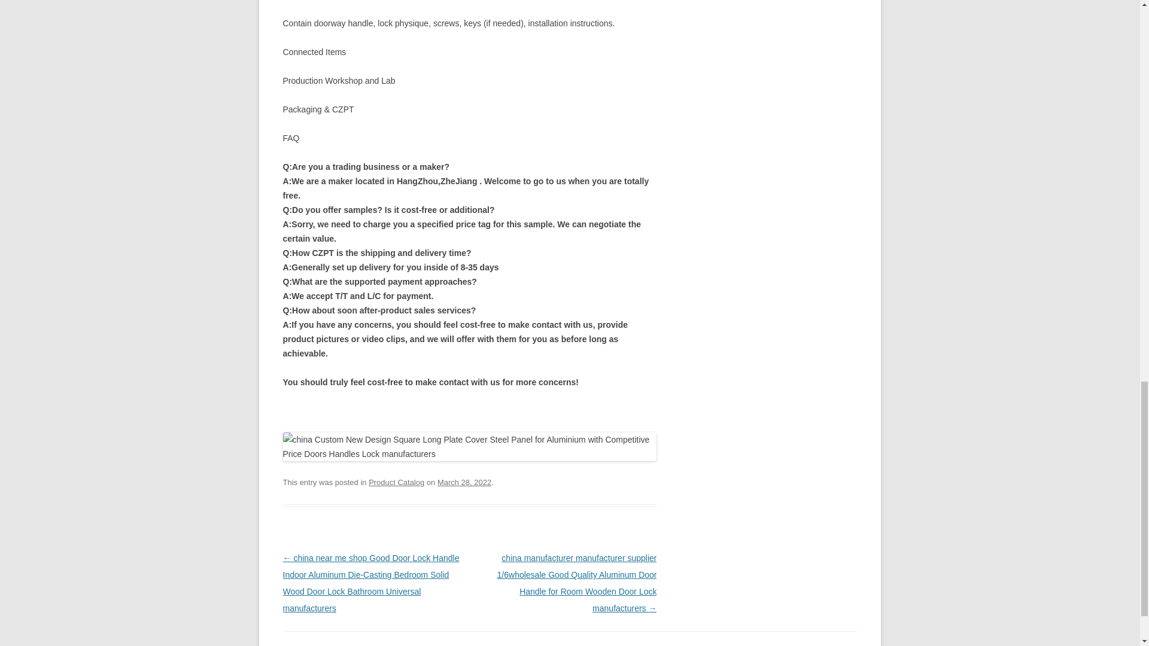 The image size is (1149, 646). What do you see at coordinates (464, 482) in the screenshot?
I see `5:15 pm` at bounding box center [464, 482].